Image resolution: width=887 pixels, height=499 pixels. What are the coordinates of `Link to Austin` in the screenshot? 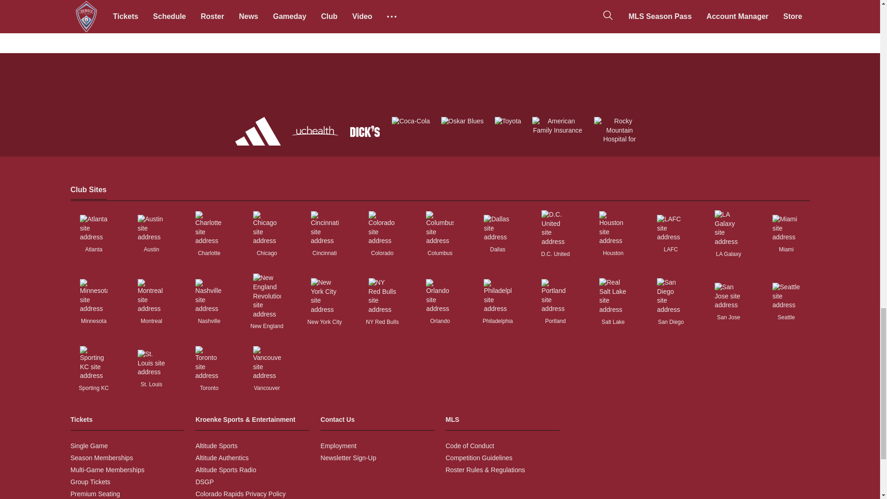 It's located at (151, 228).